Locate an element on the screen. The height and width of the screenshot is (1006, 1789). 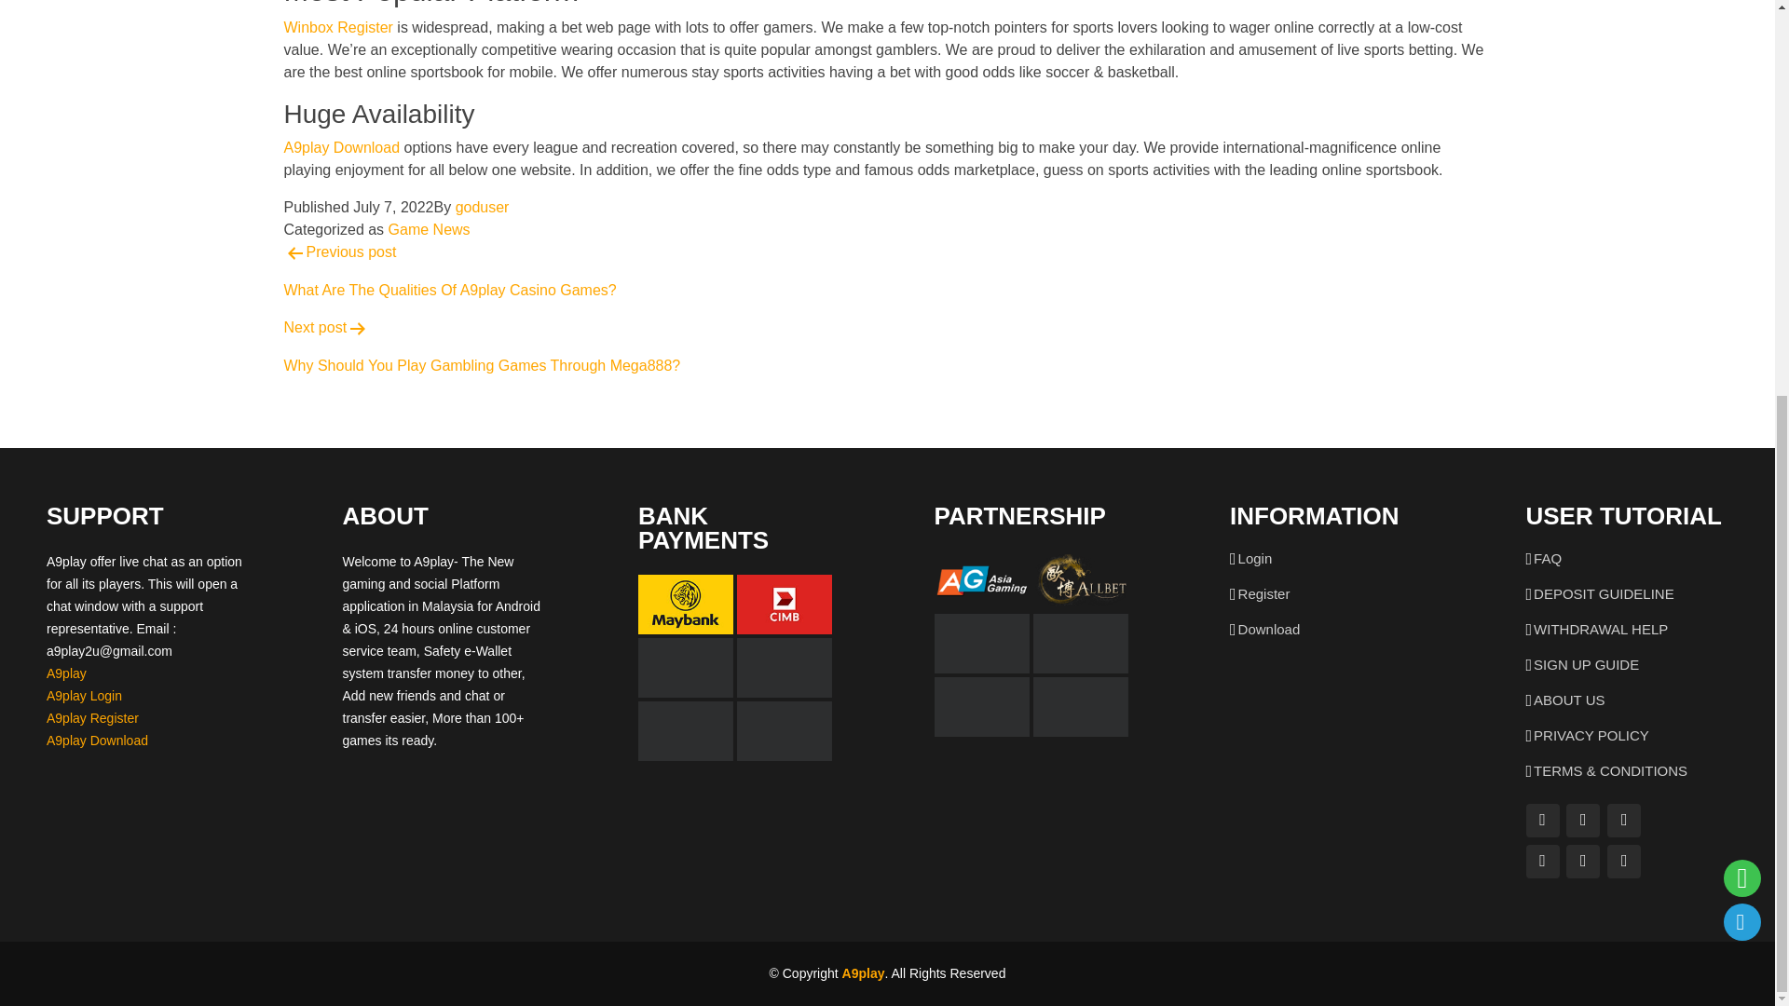
FAQ is located at coordinates (1547, 557).